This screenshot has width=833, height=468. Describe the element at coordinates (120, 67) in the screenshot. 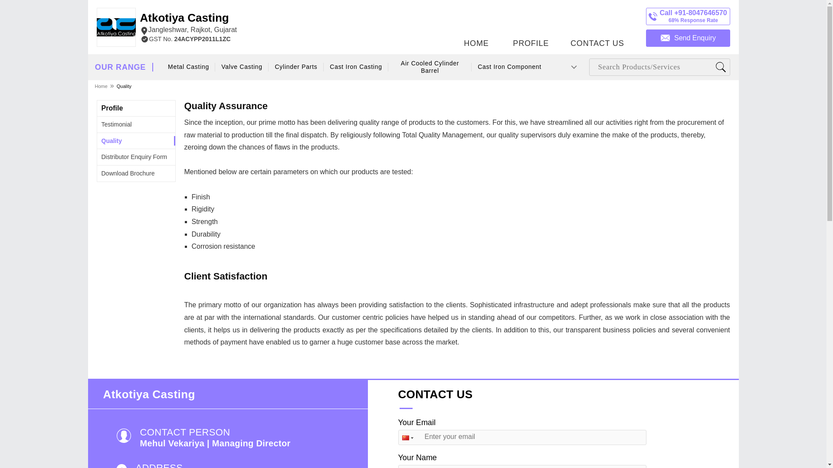

I see `OUR RANGE` at that location.